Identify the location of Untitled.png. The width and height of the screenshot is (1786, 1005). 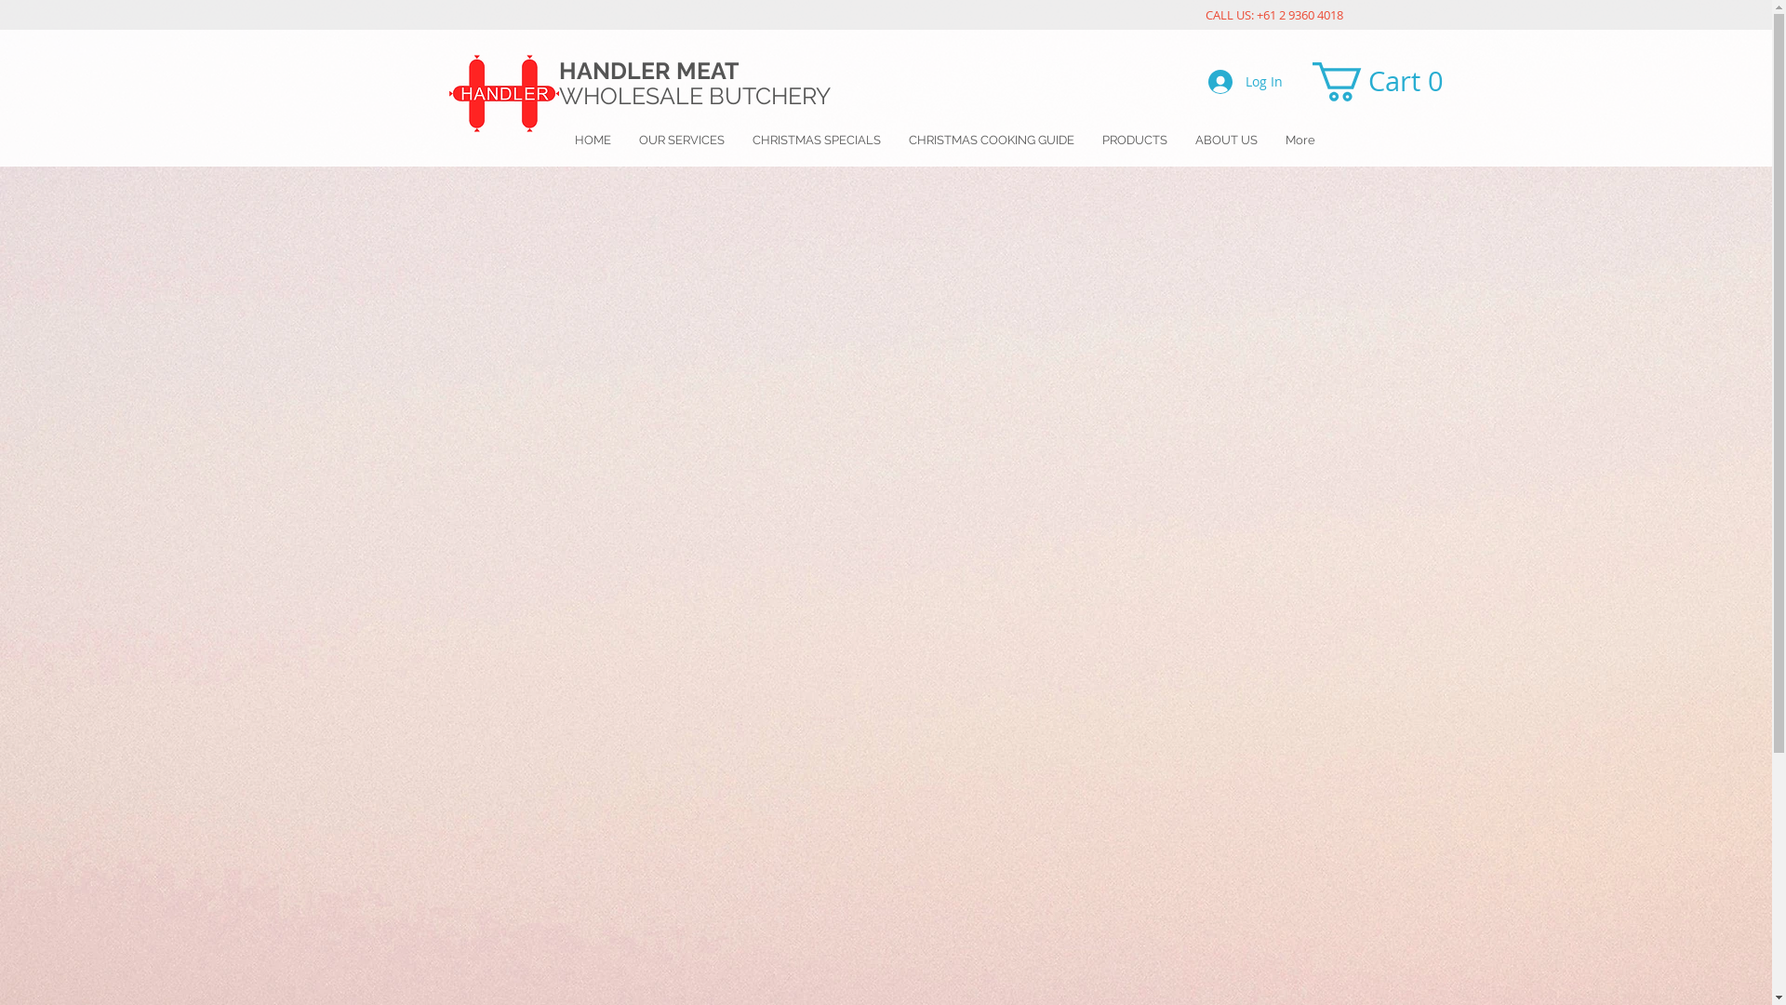
(503, 93).